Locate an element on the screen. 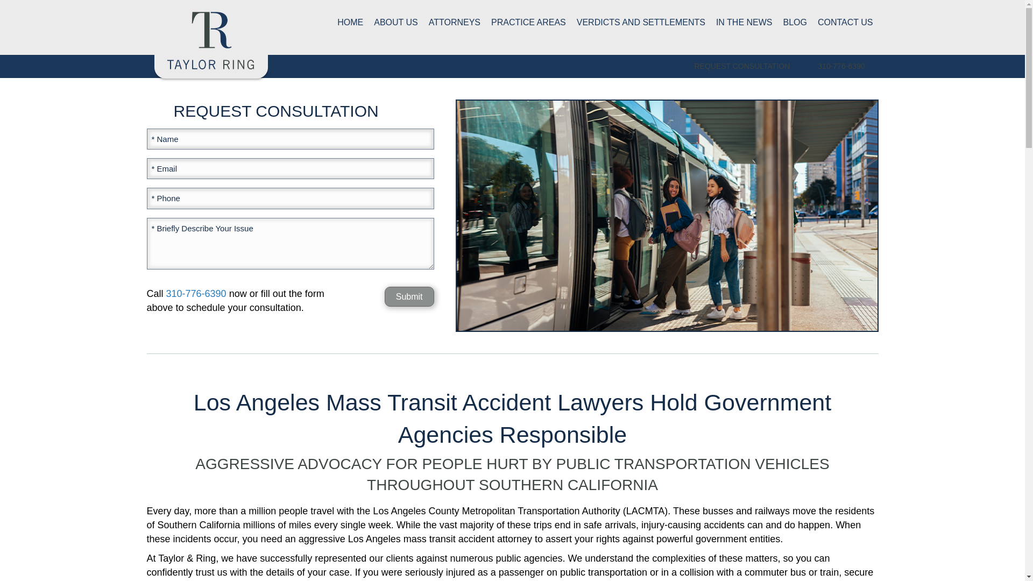 This screenshot has width=1033, height=581. Submit is located at coordinates (409, 297).